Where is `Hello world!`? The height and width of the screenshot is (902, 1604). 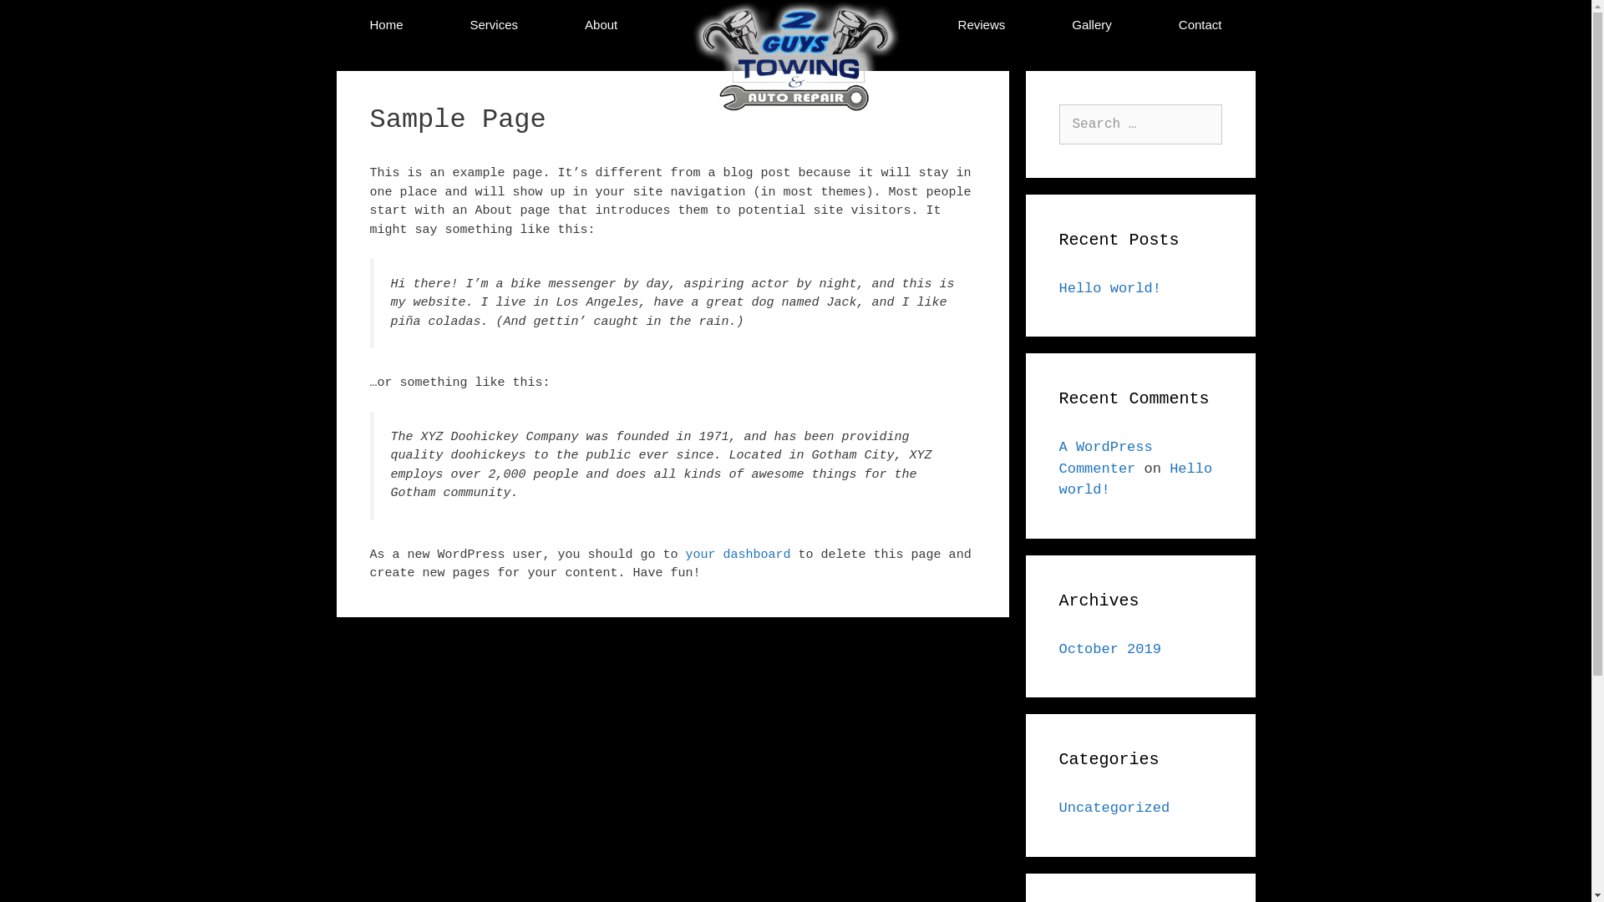 Hello world! is located at coordinates (1136, 479).